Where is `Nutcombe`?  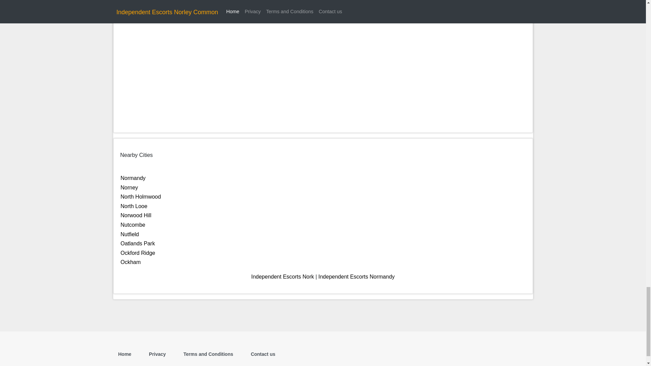
Nutcombe is located at coordinates (133, 224).